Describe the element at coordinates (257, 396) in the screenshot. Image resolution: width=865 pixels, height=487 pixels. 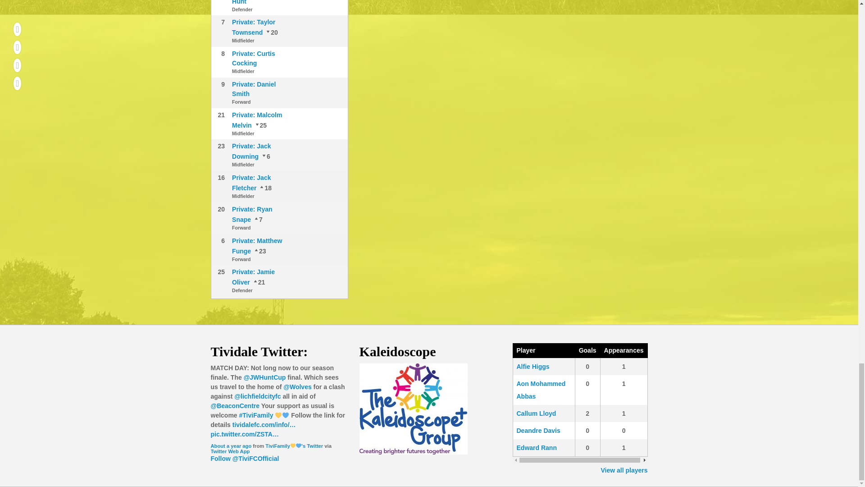
I see `Lichfield City FC` at that location.